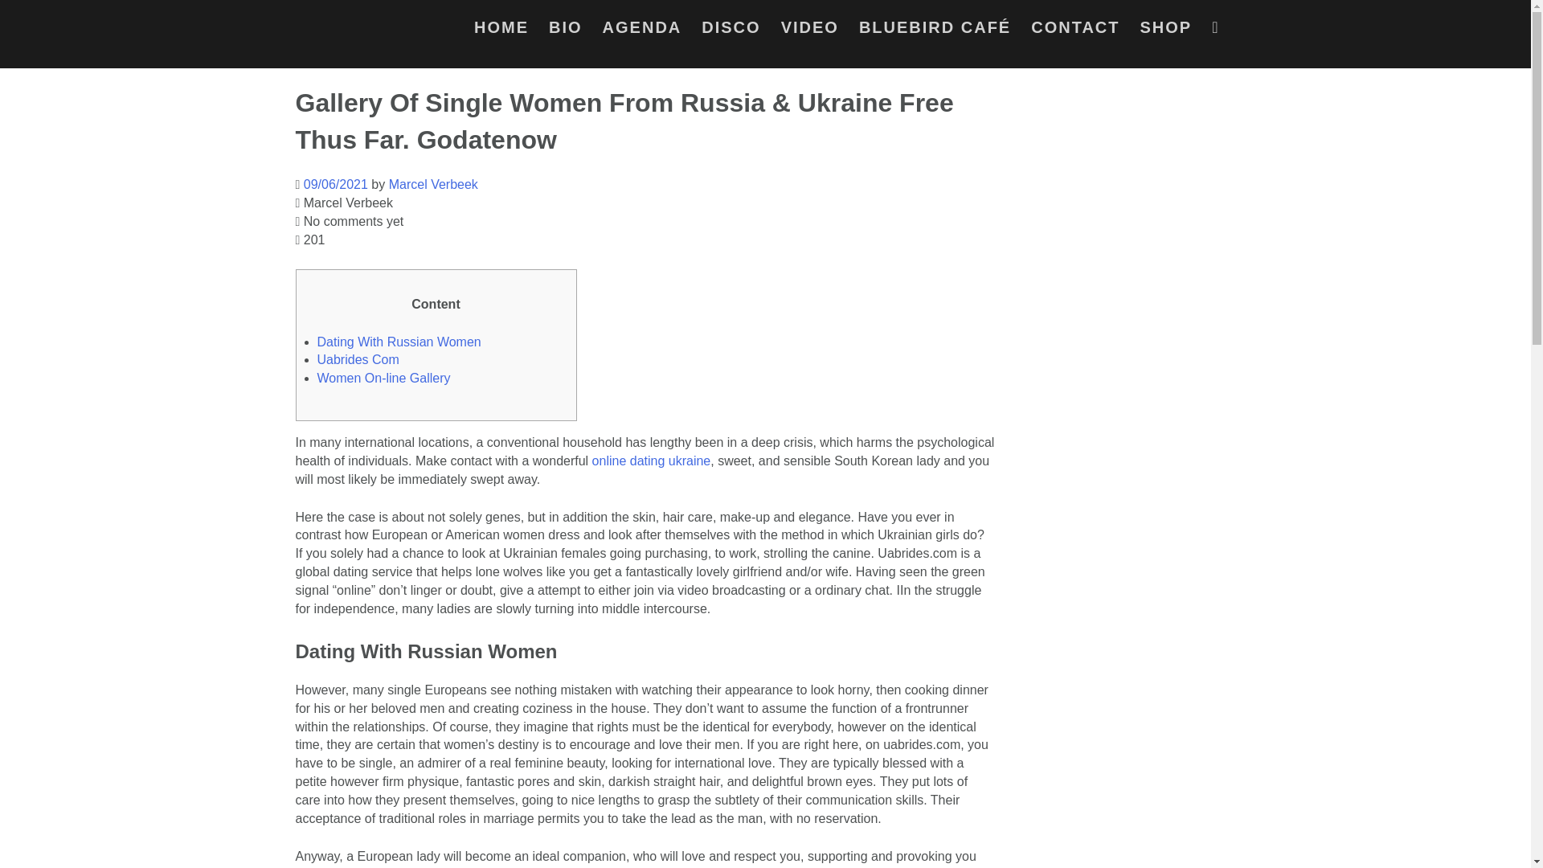  I want to click on HOME, so click(501, 31).